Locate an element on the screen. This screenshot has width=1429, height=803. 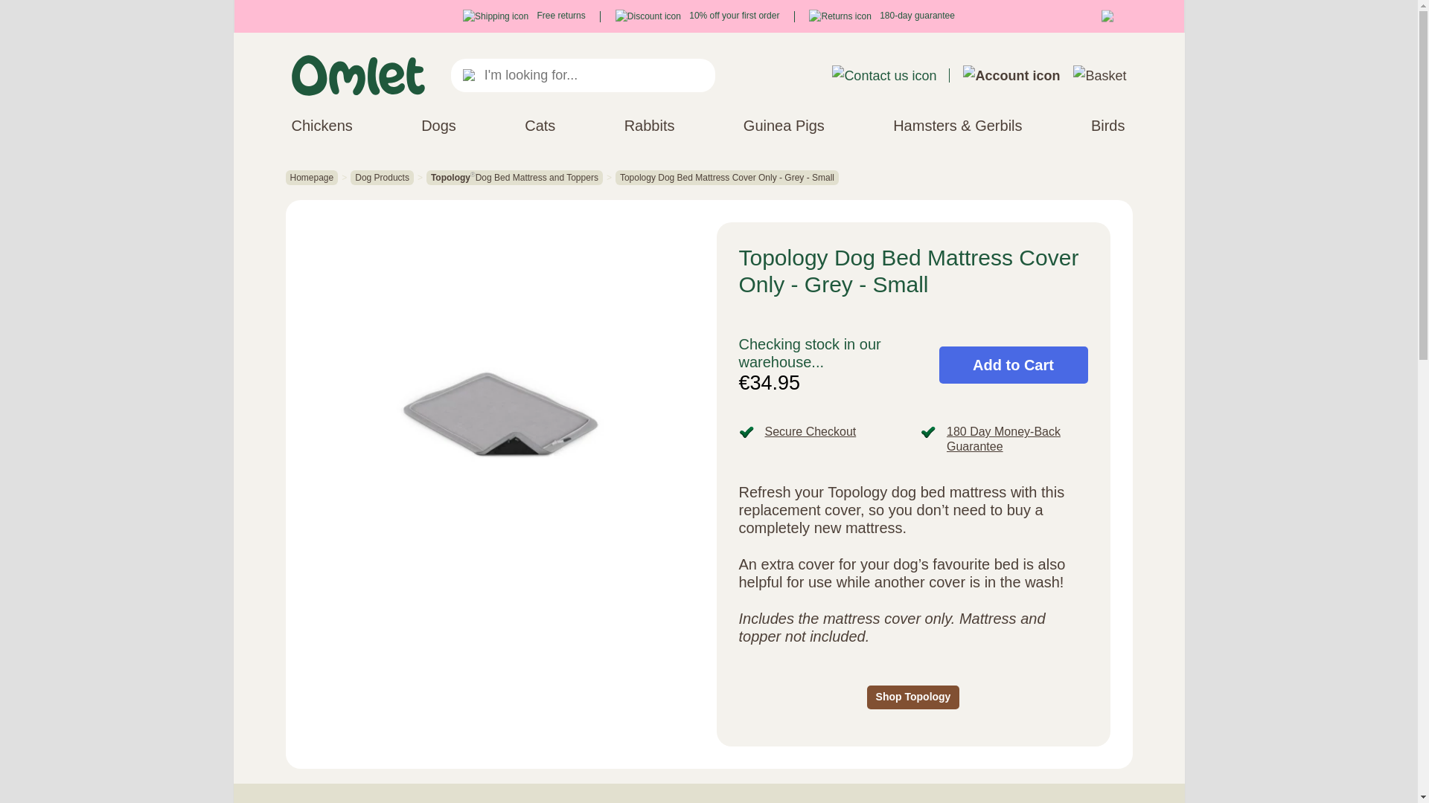
180-day guarantee is located at coordinates (881, 16).